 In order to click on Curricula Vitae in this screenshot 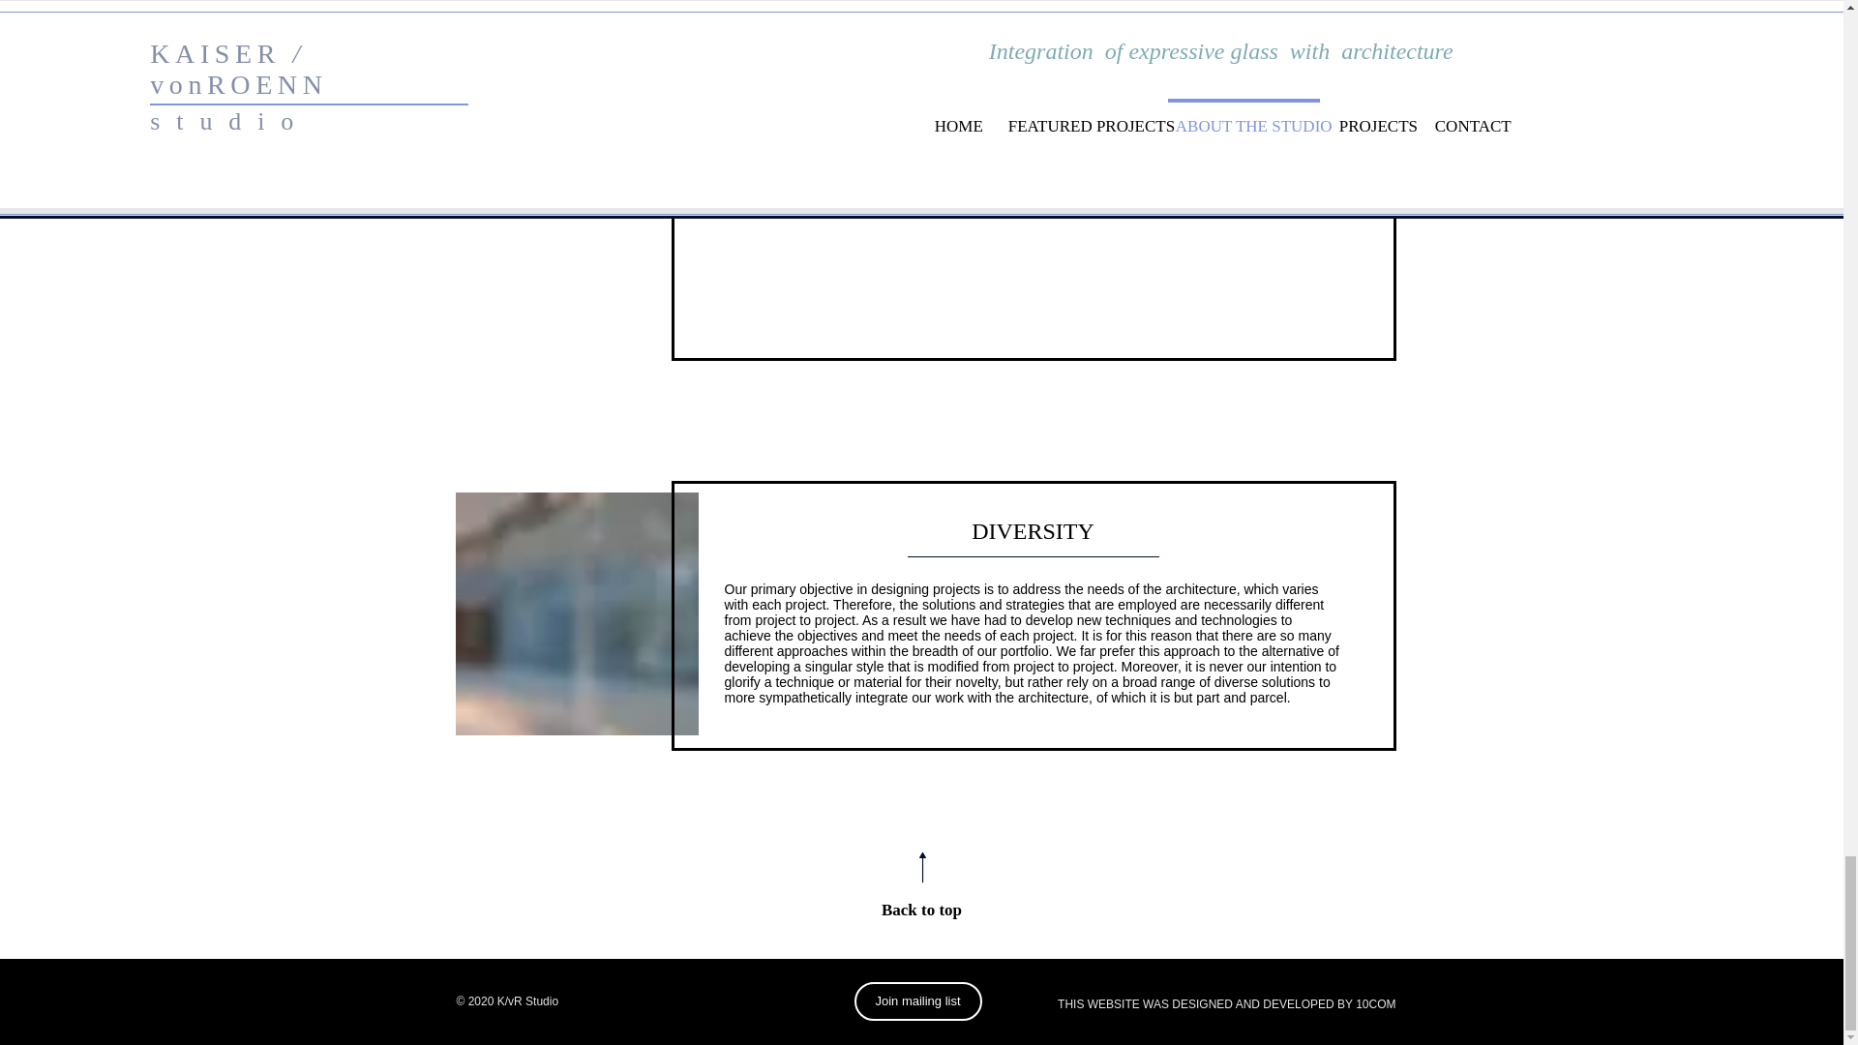, I will do `click(781, 190)`.